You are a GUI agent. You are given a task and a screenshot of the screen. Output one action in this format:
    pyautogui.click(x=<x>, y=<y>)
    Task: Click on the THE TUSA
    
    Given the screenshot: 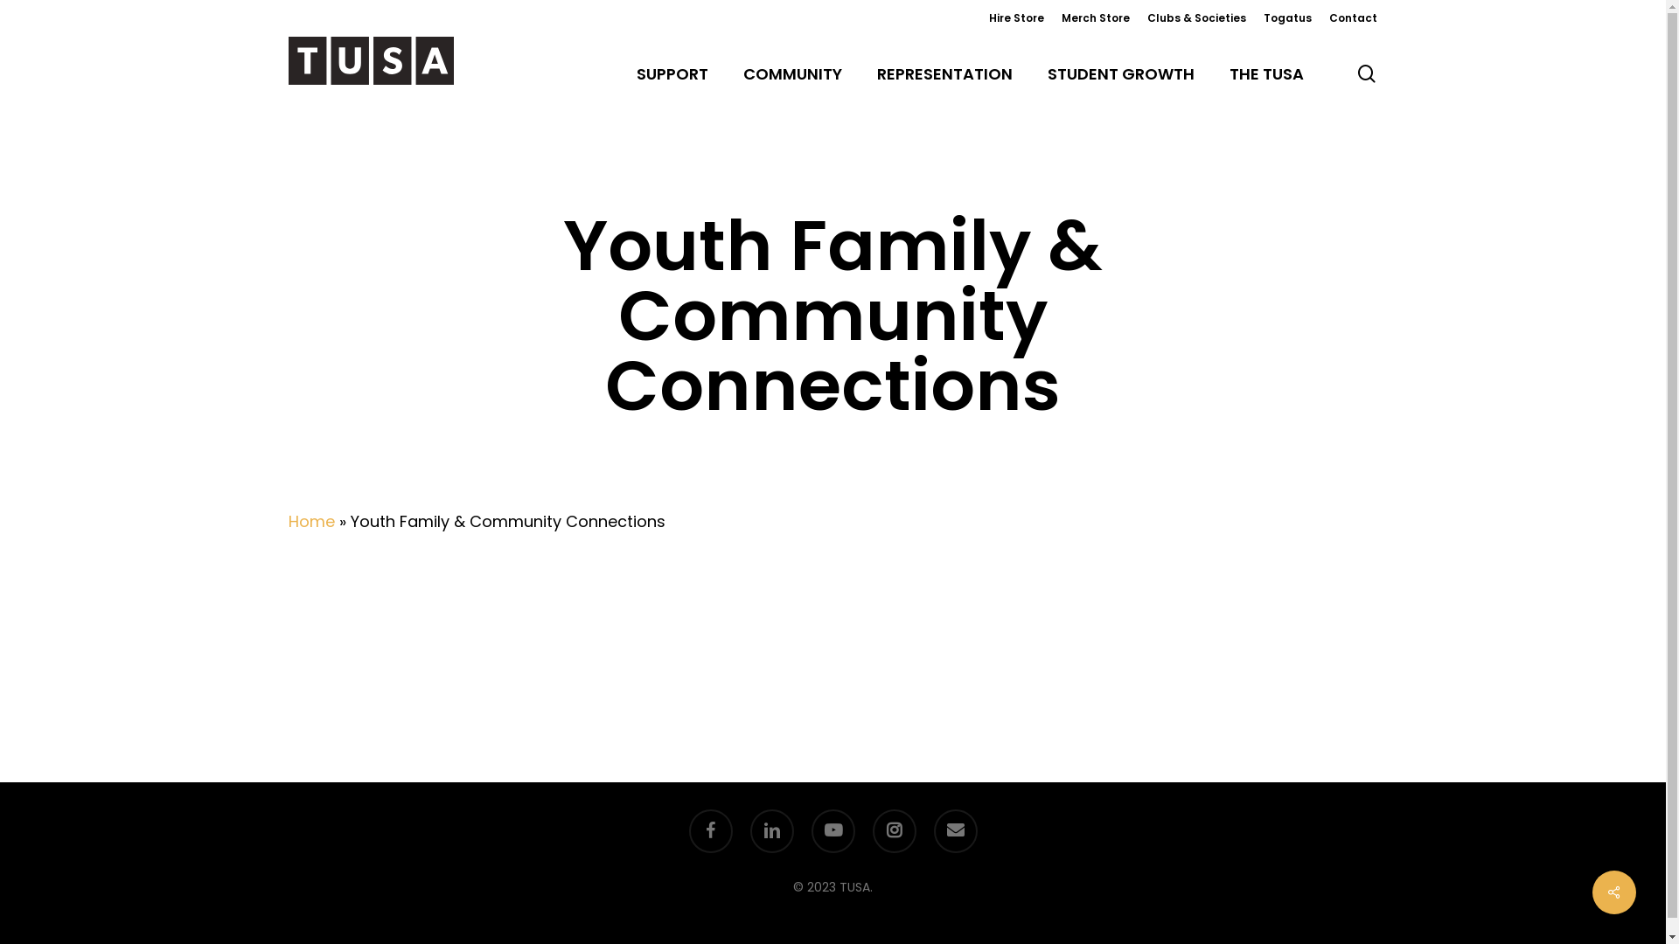 What is the action you would take?
    pyautogui.click(x=1266, y=74)
    